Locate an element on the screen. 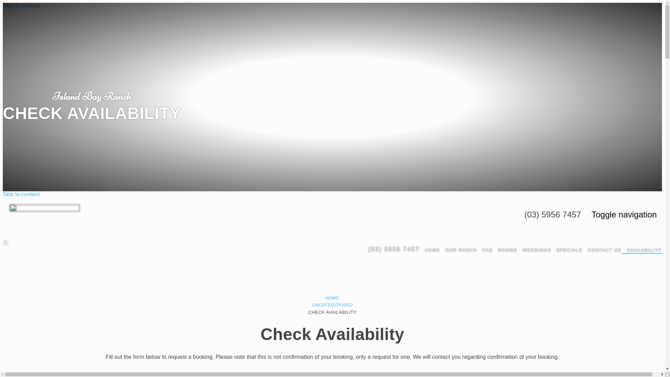 Image resolution: width=670 pixels, height=377 pixels. FAQ is located at coordinates (485, 253).